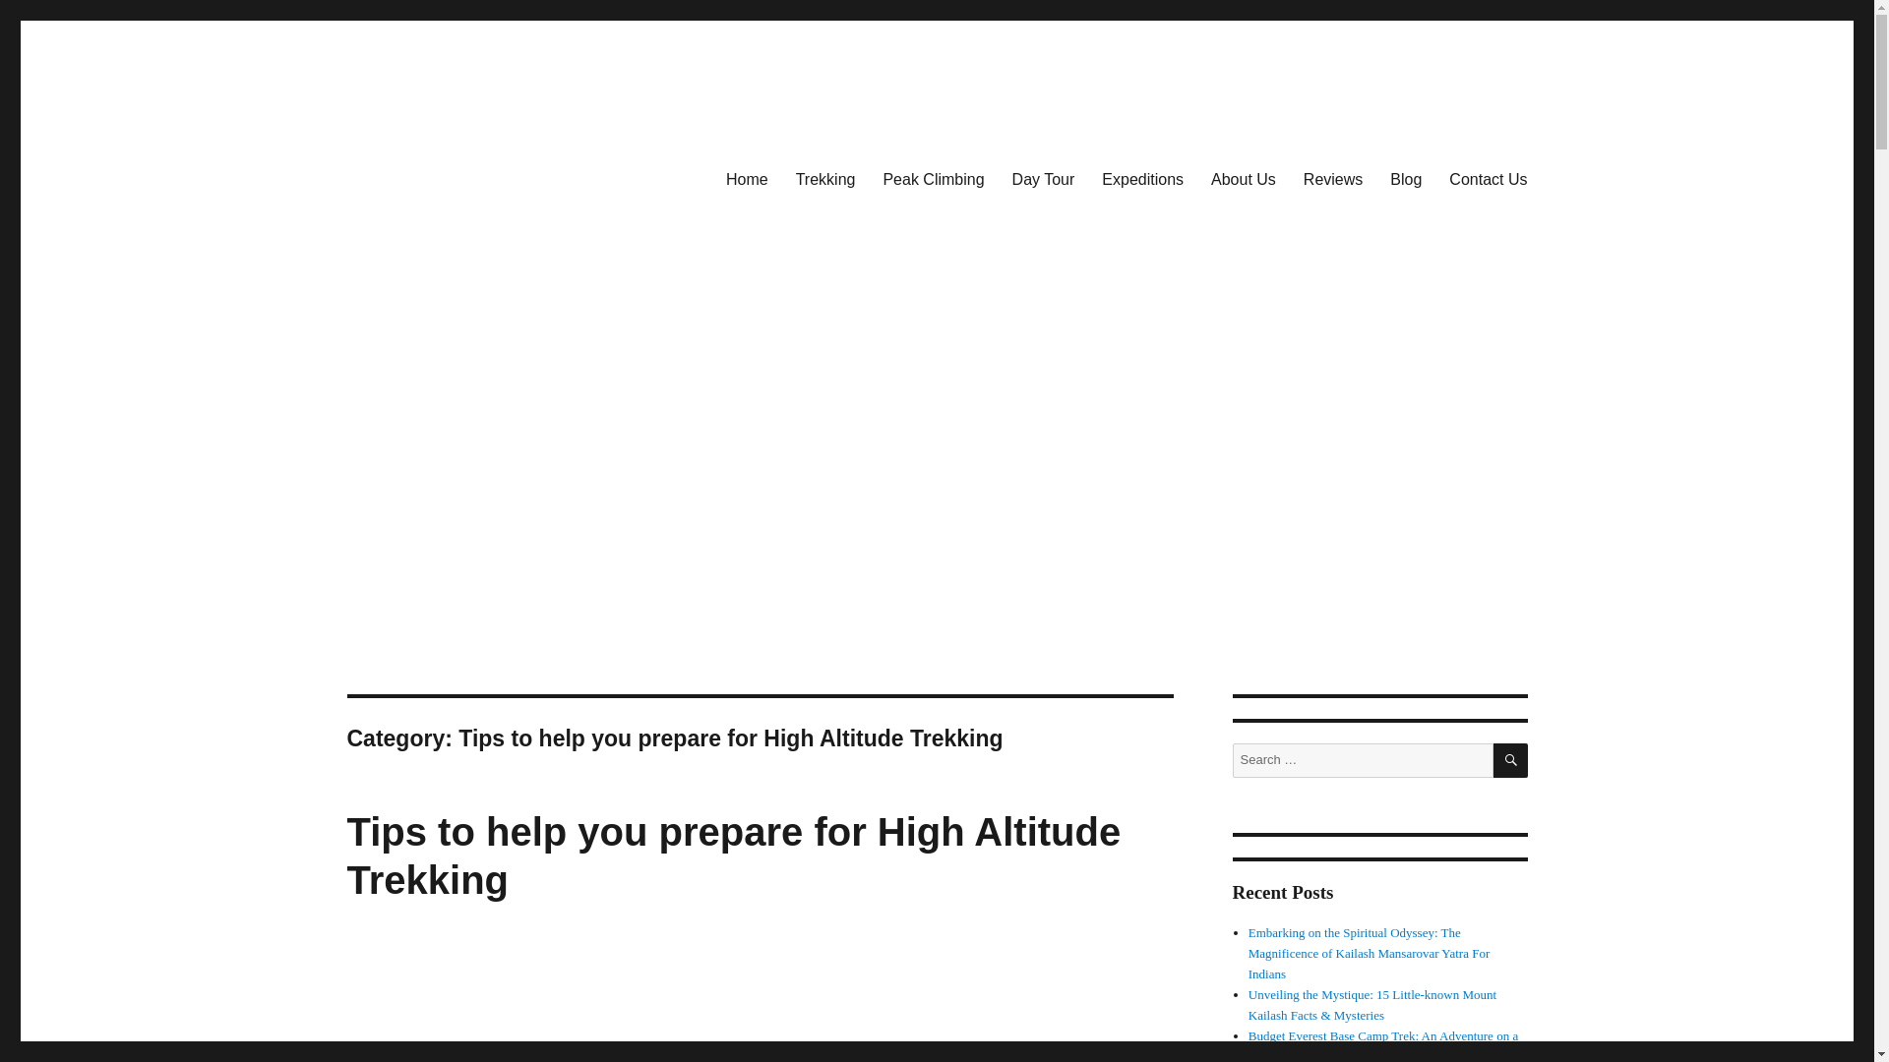  What do you see at coordinates (824, 180) in the screenshot?
I see `Trekking` at bounding box center [824, 180].